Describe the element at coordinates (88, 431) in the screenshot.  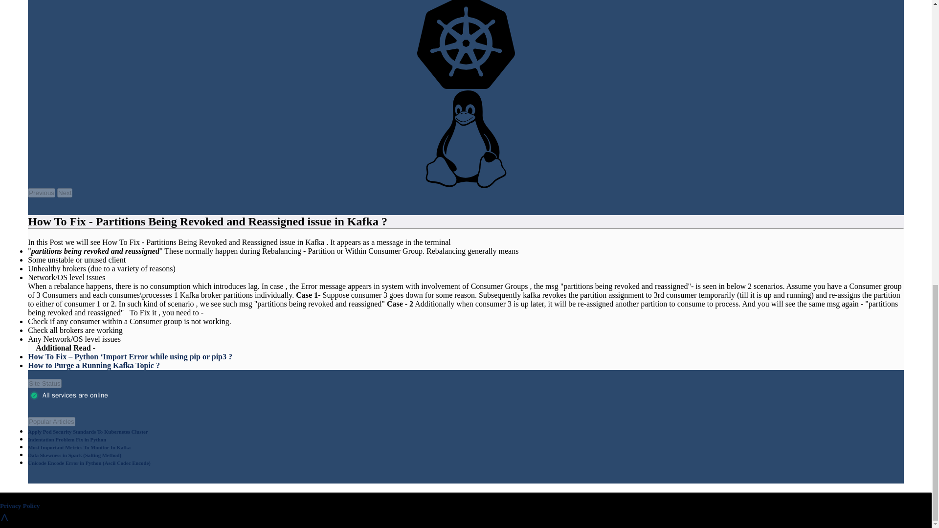
I see `Apply Pod Security Standards To Kubernetes Cluster` at that location.